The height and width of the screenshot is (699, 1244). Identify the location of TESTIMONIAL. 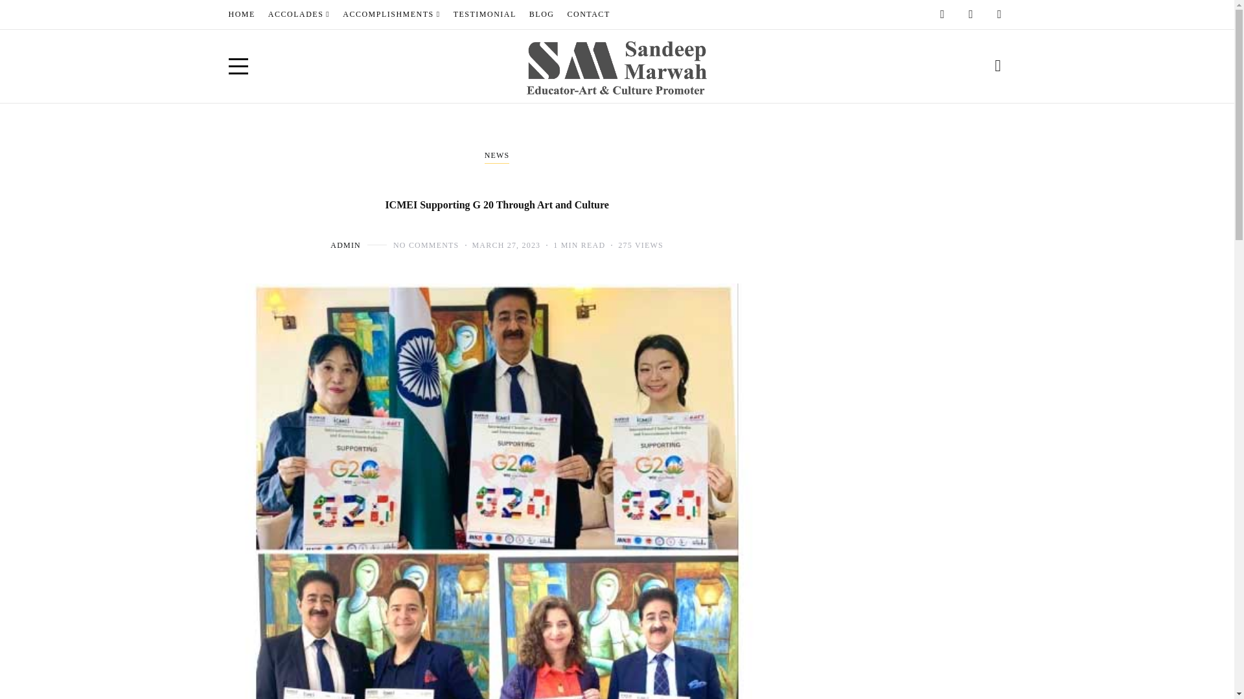
(485, 14).